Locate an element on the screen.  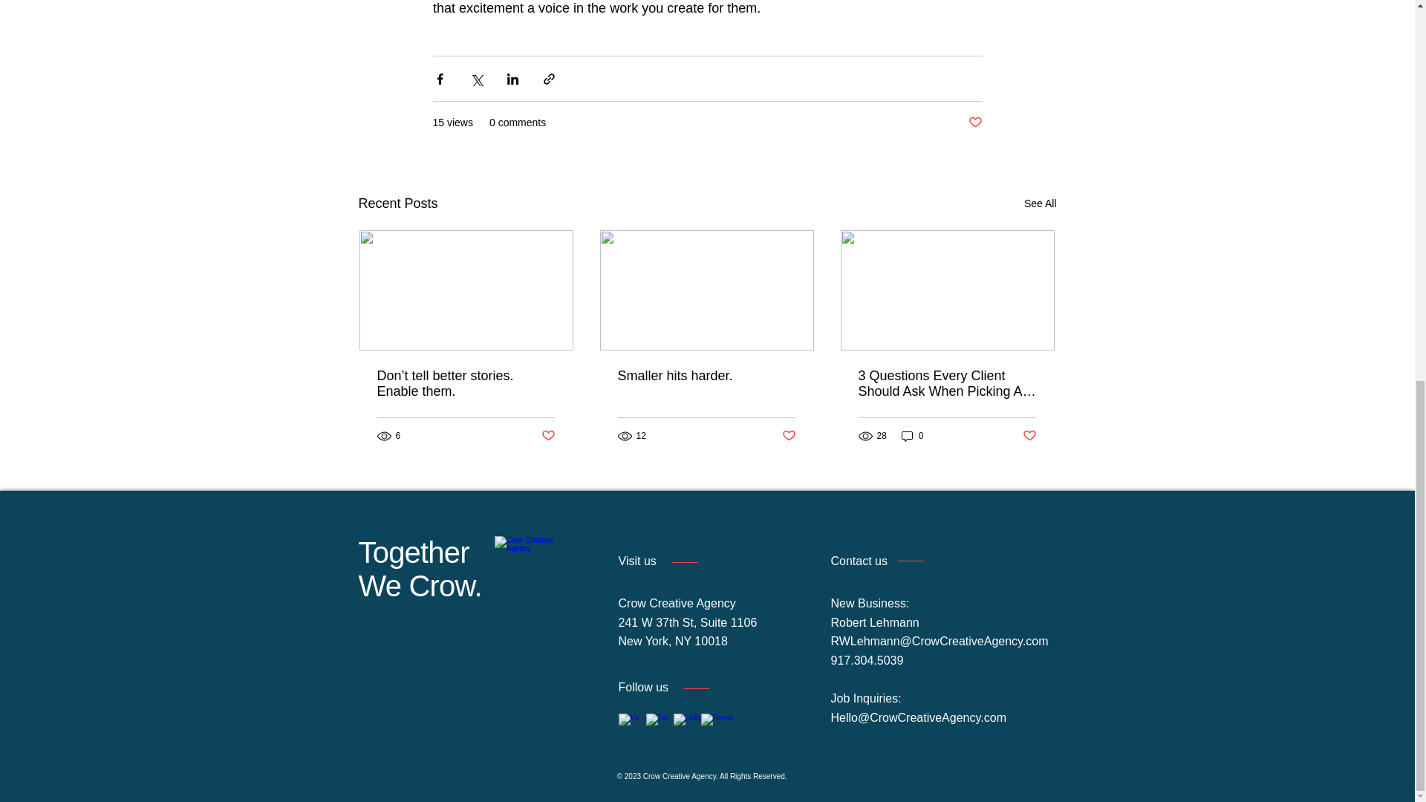
Post not marked as liked is located at coordinates (547, 435).